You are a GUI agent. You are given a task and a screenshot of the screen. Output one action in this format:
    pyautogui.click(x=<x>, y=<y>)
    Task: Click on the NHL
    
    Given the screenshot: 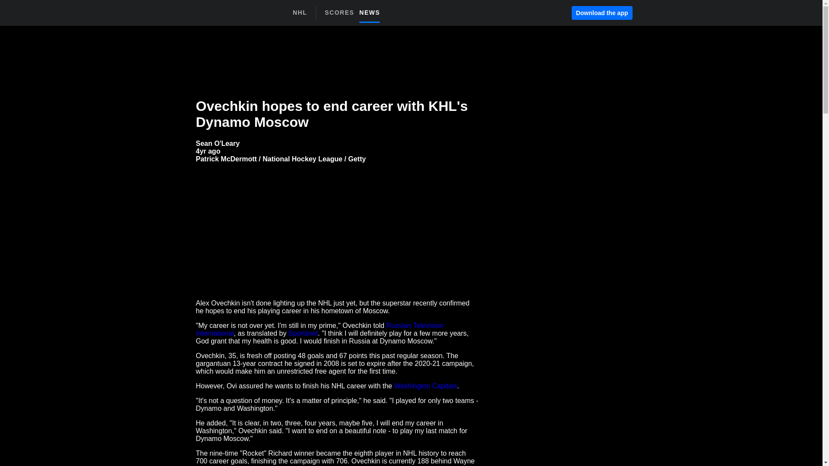 What is the action you would take?
    pyautogui.click(x=320, y=329)
    